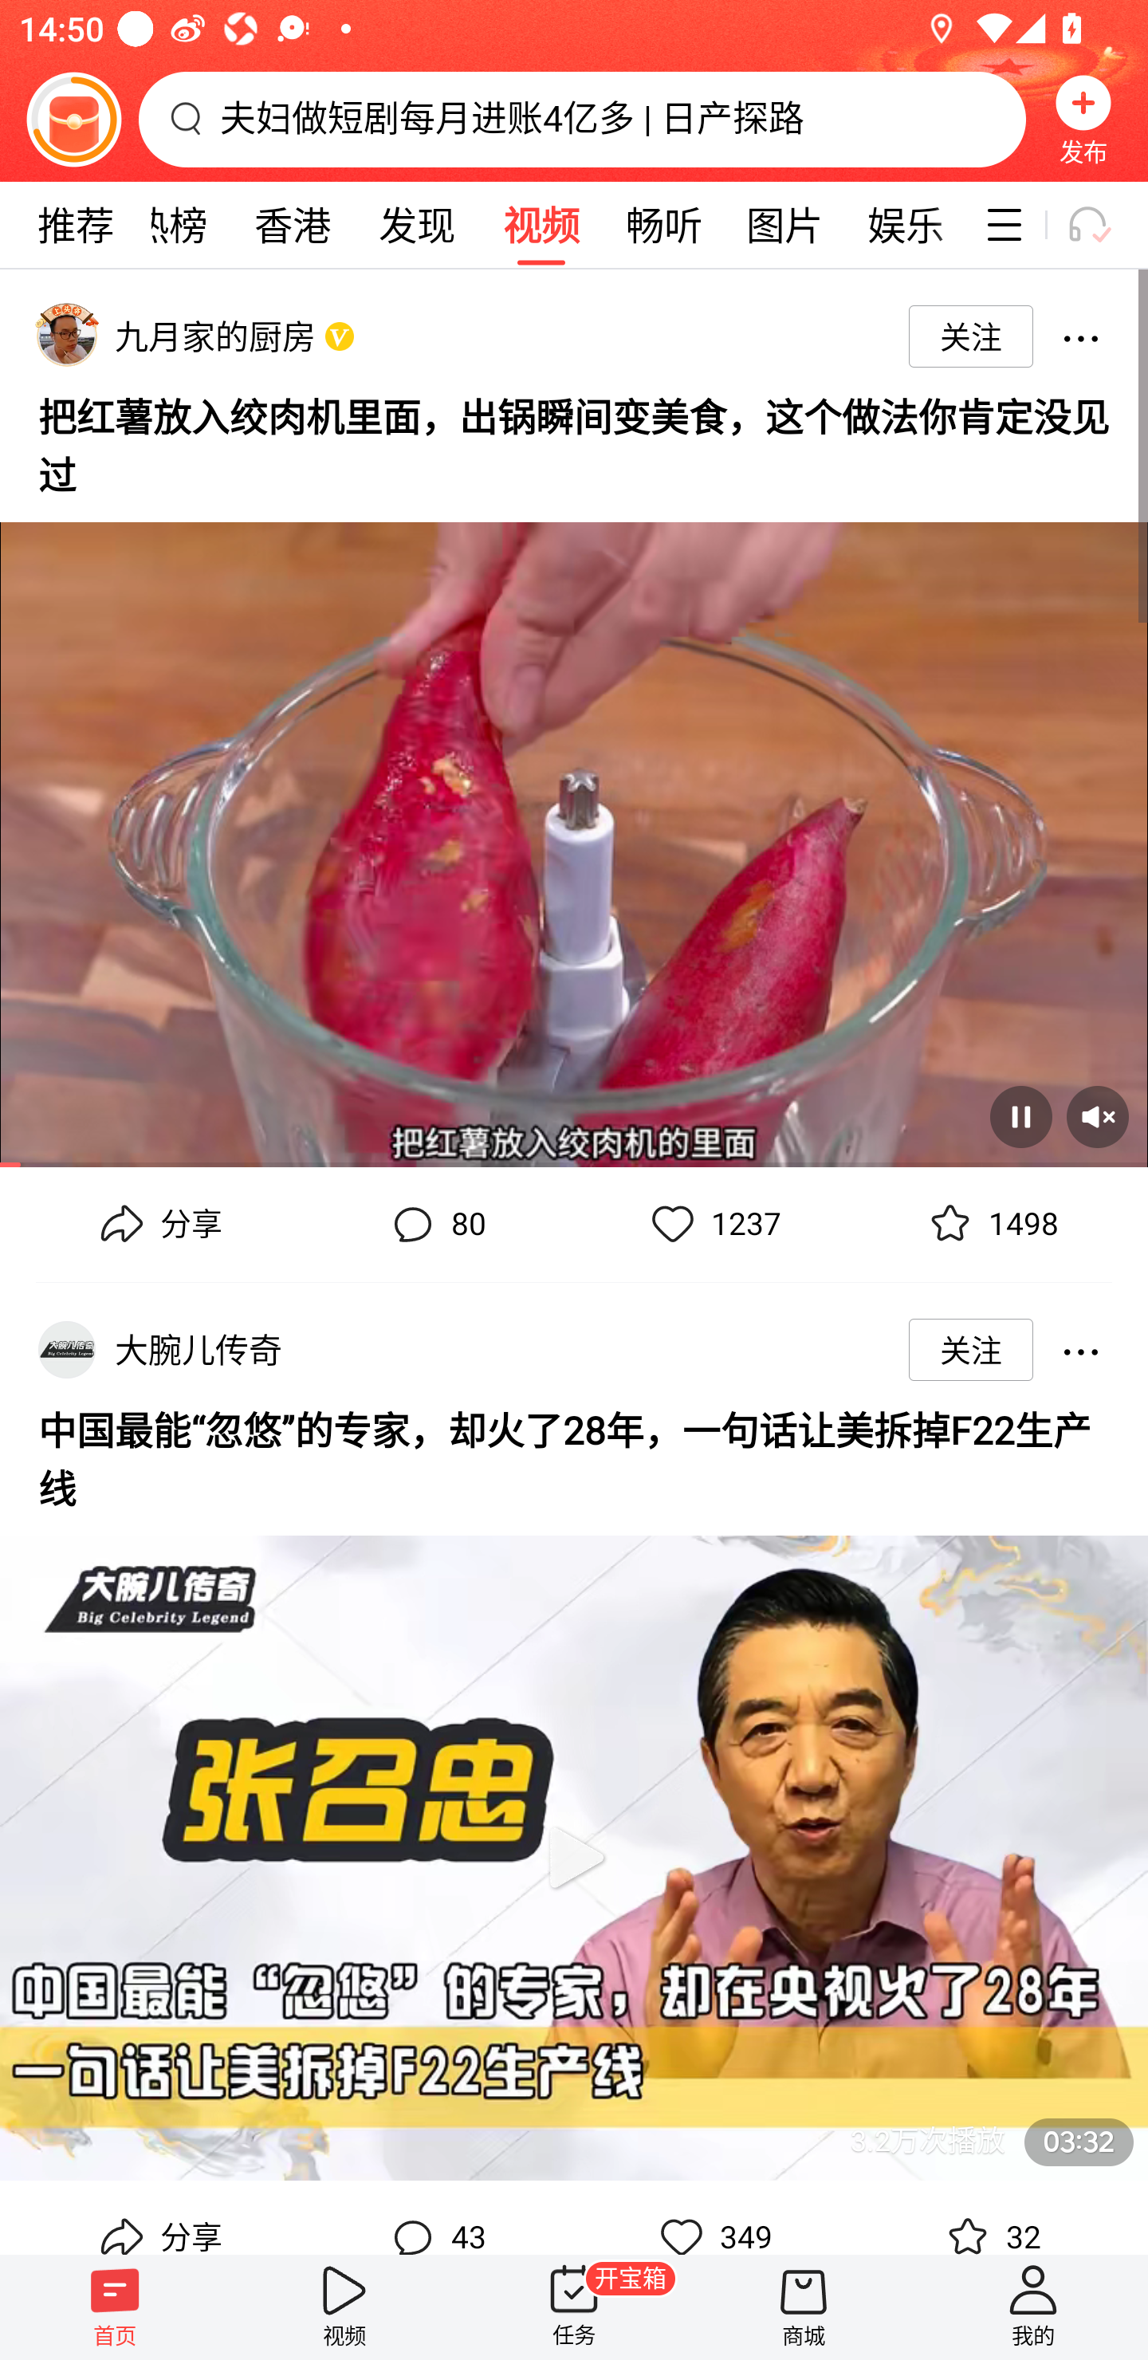 This screenshot has width=1148, height=2360. I want to click on 视频, so click(541, 225).